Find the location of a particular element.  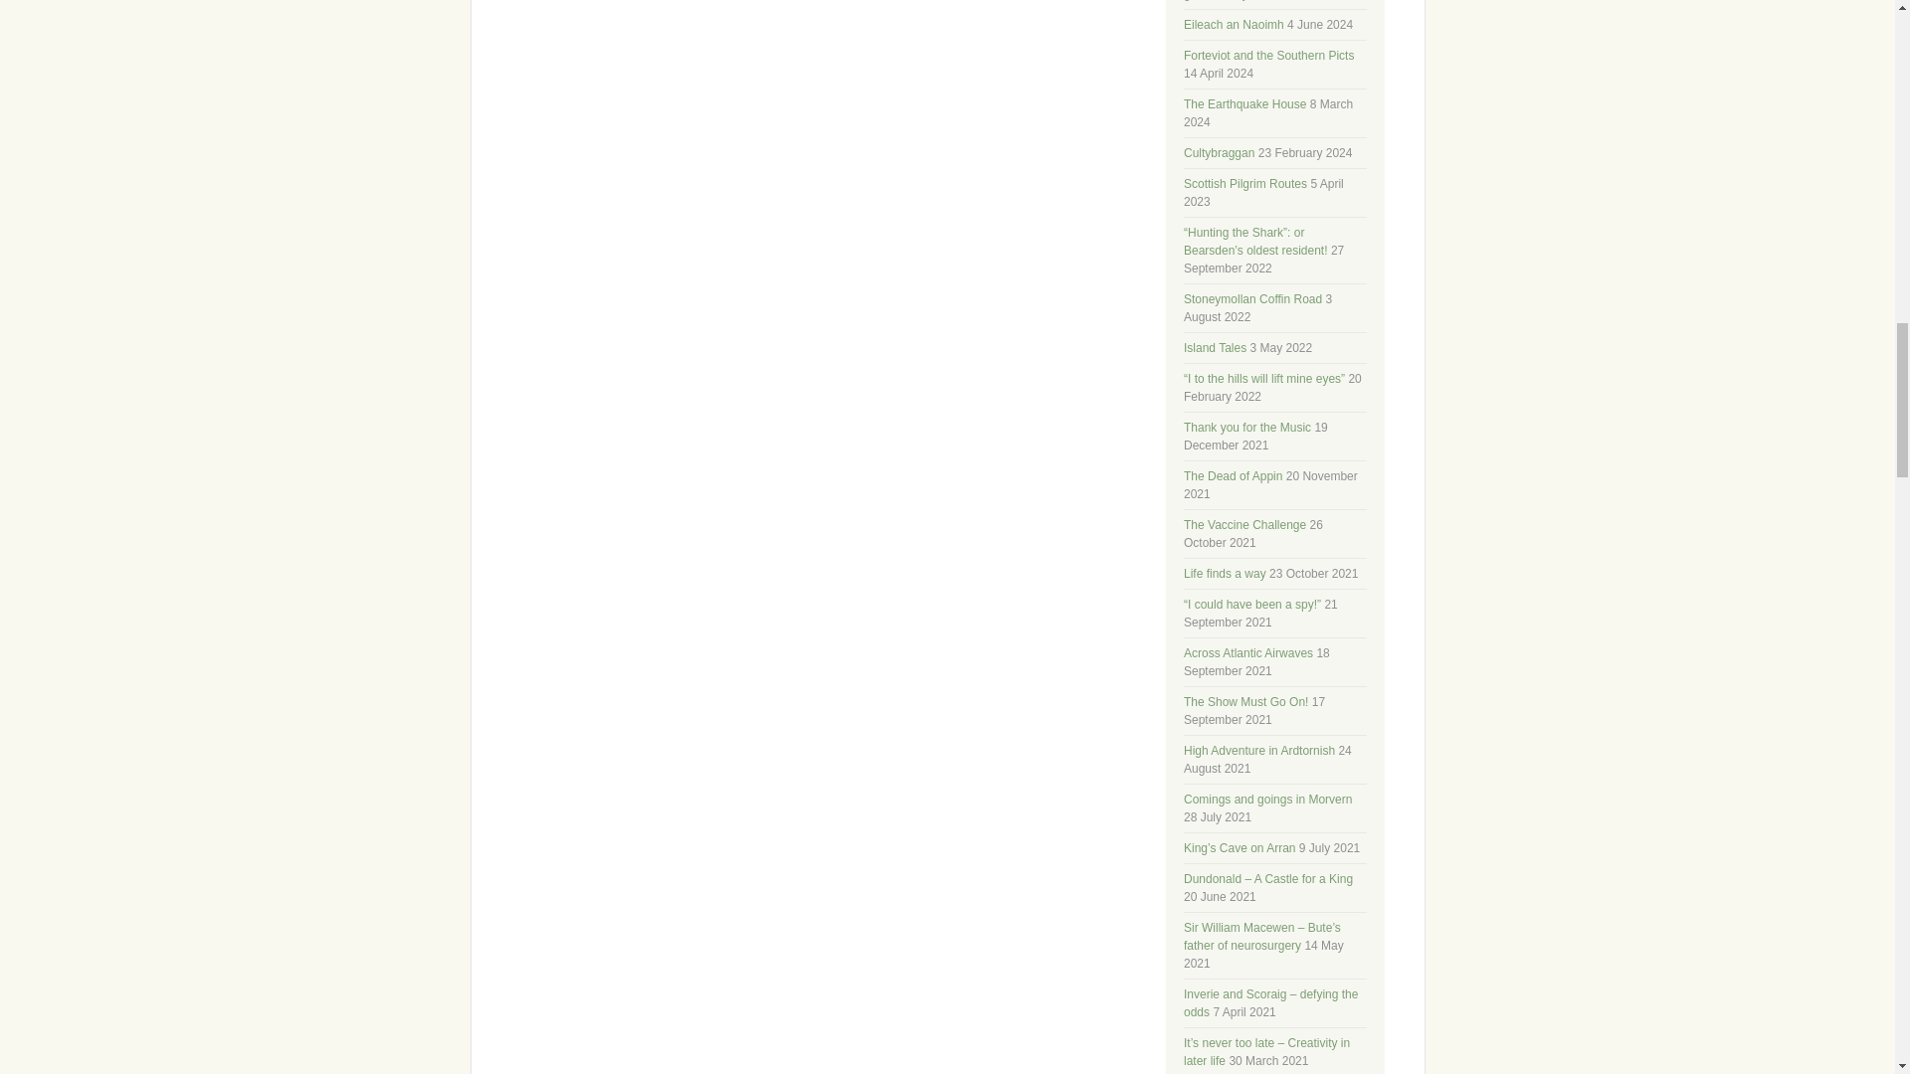

Eileach an Naoimh is located at coordinates (1234, 25).